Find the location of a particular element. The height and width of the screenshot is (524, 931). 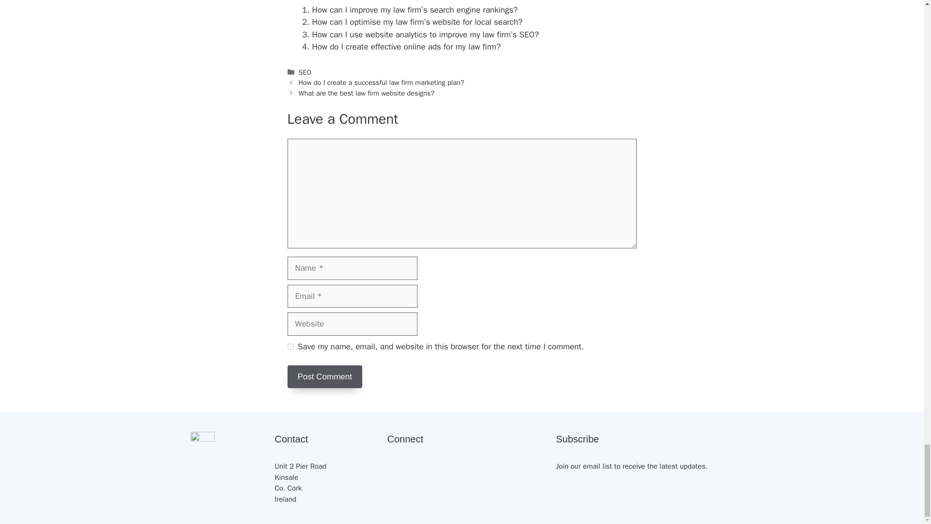

Post Comment is located at coordinates (324, 377).